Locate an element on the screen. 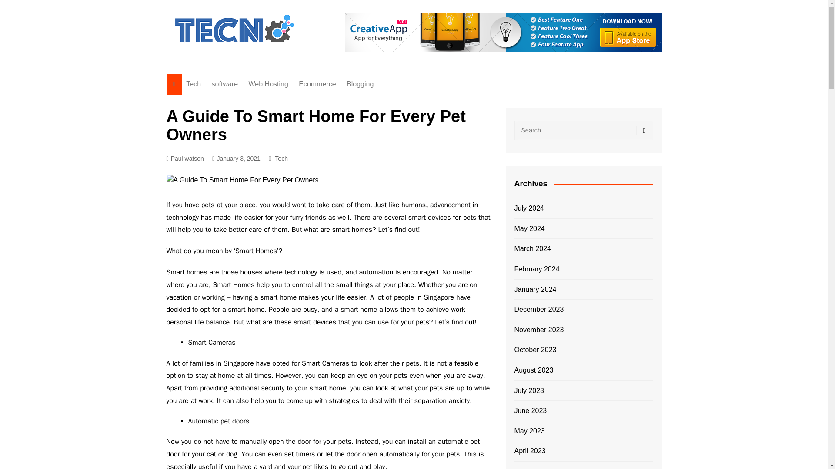  August 2023 is located at coordinates (533, 370).